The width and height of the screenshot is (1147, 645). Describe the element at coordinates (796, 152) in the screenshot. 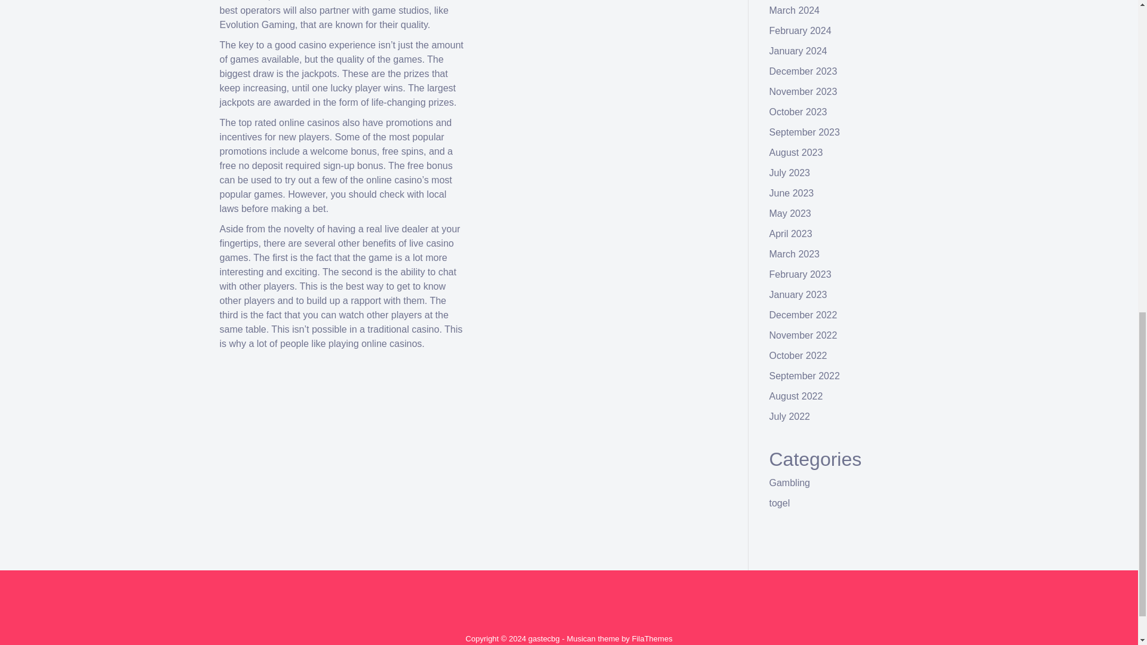

I see `August 2023` at that location.